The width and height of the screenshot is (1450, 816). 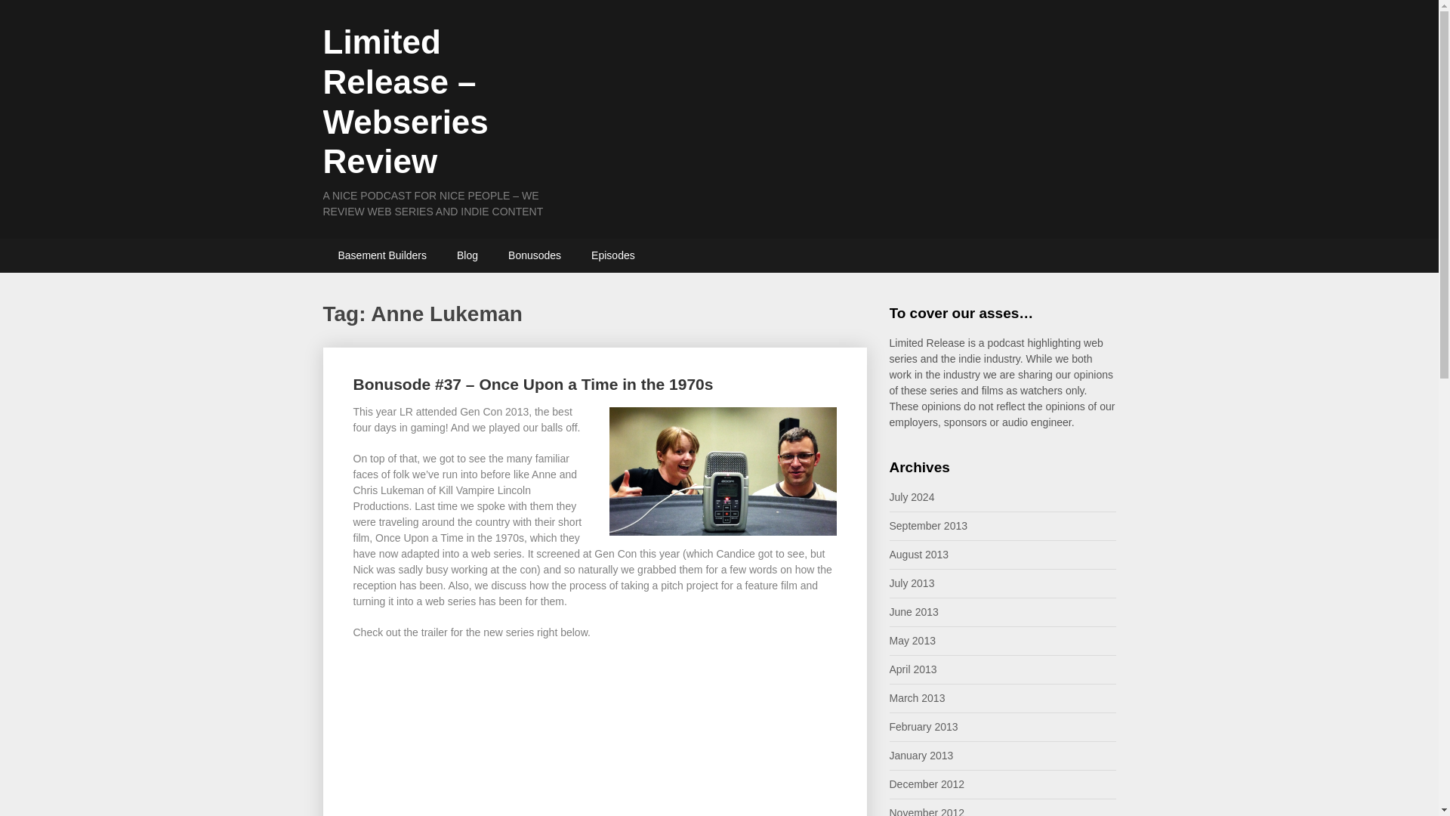 What do you see at coordinates (927, 784) in the screenshot?
I see `December 2012` at bounding box center [927, 784].